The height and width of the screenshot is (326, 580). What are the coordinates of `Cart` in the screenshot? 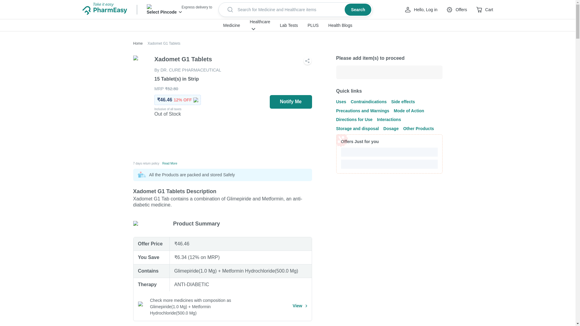 It's located at (484, 10).